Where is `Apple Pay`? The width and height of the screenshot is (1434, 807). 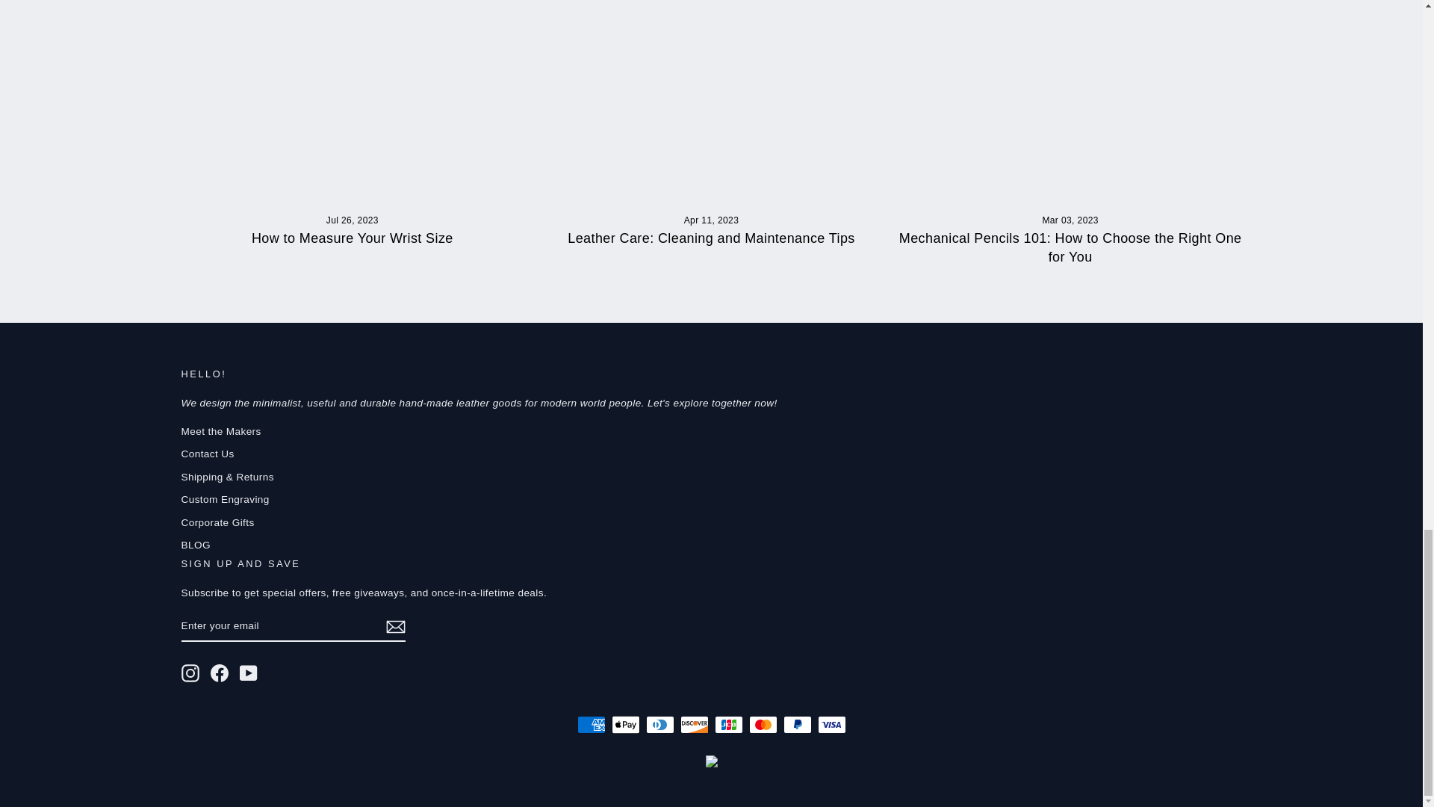
Apple Pay is located at coordinates (624, 724).